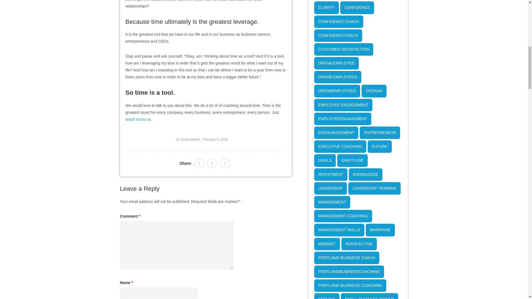  I want to click on CLARITY, so click(326, 7).